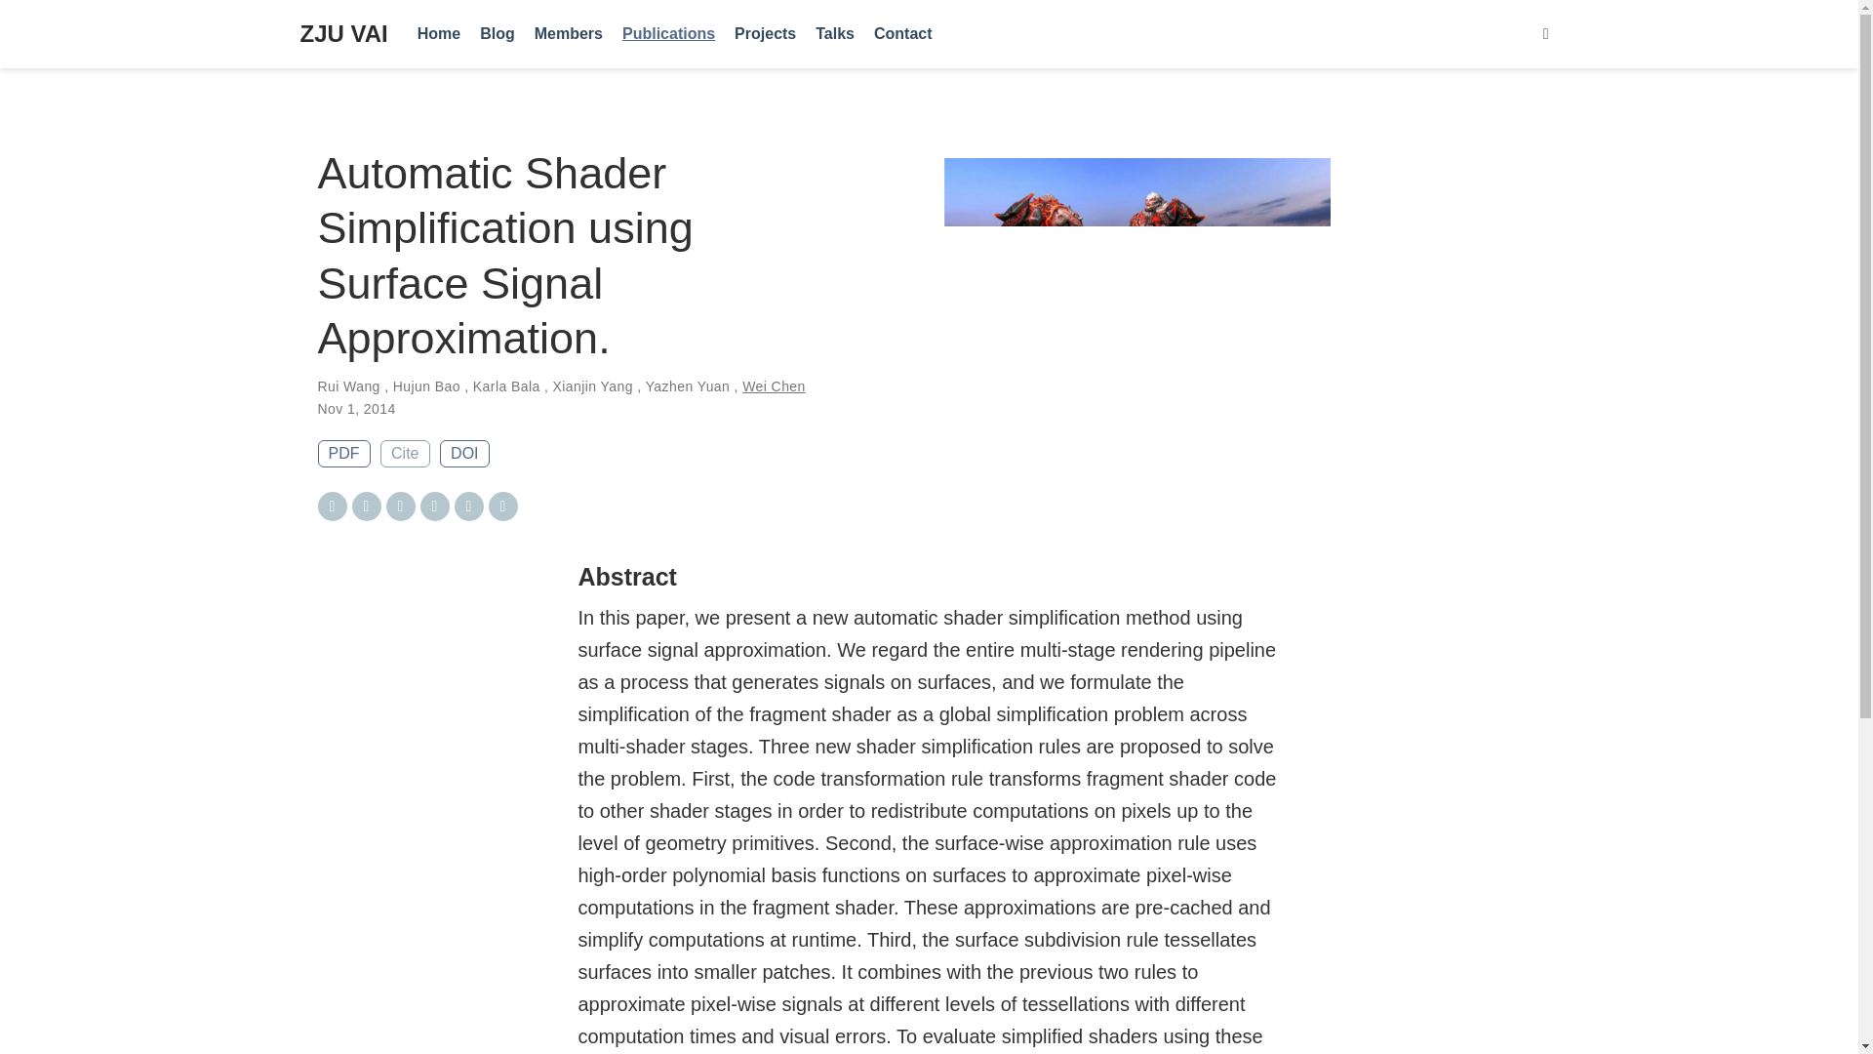  What do you see at coordinates (668, 34) in the screenshot?
I see `Publications` at bounding box center [668, 34].